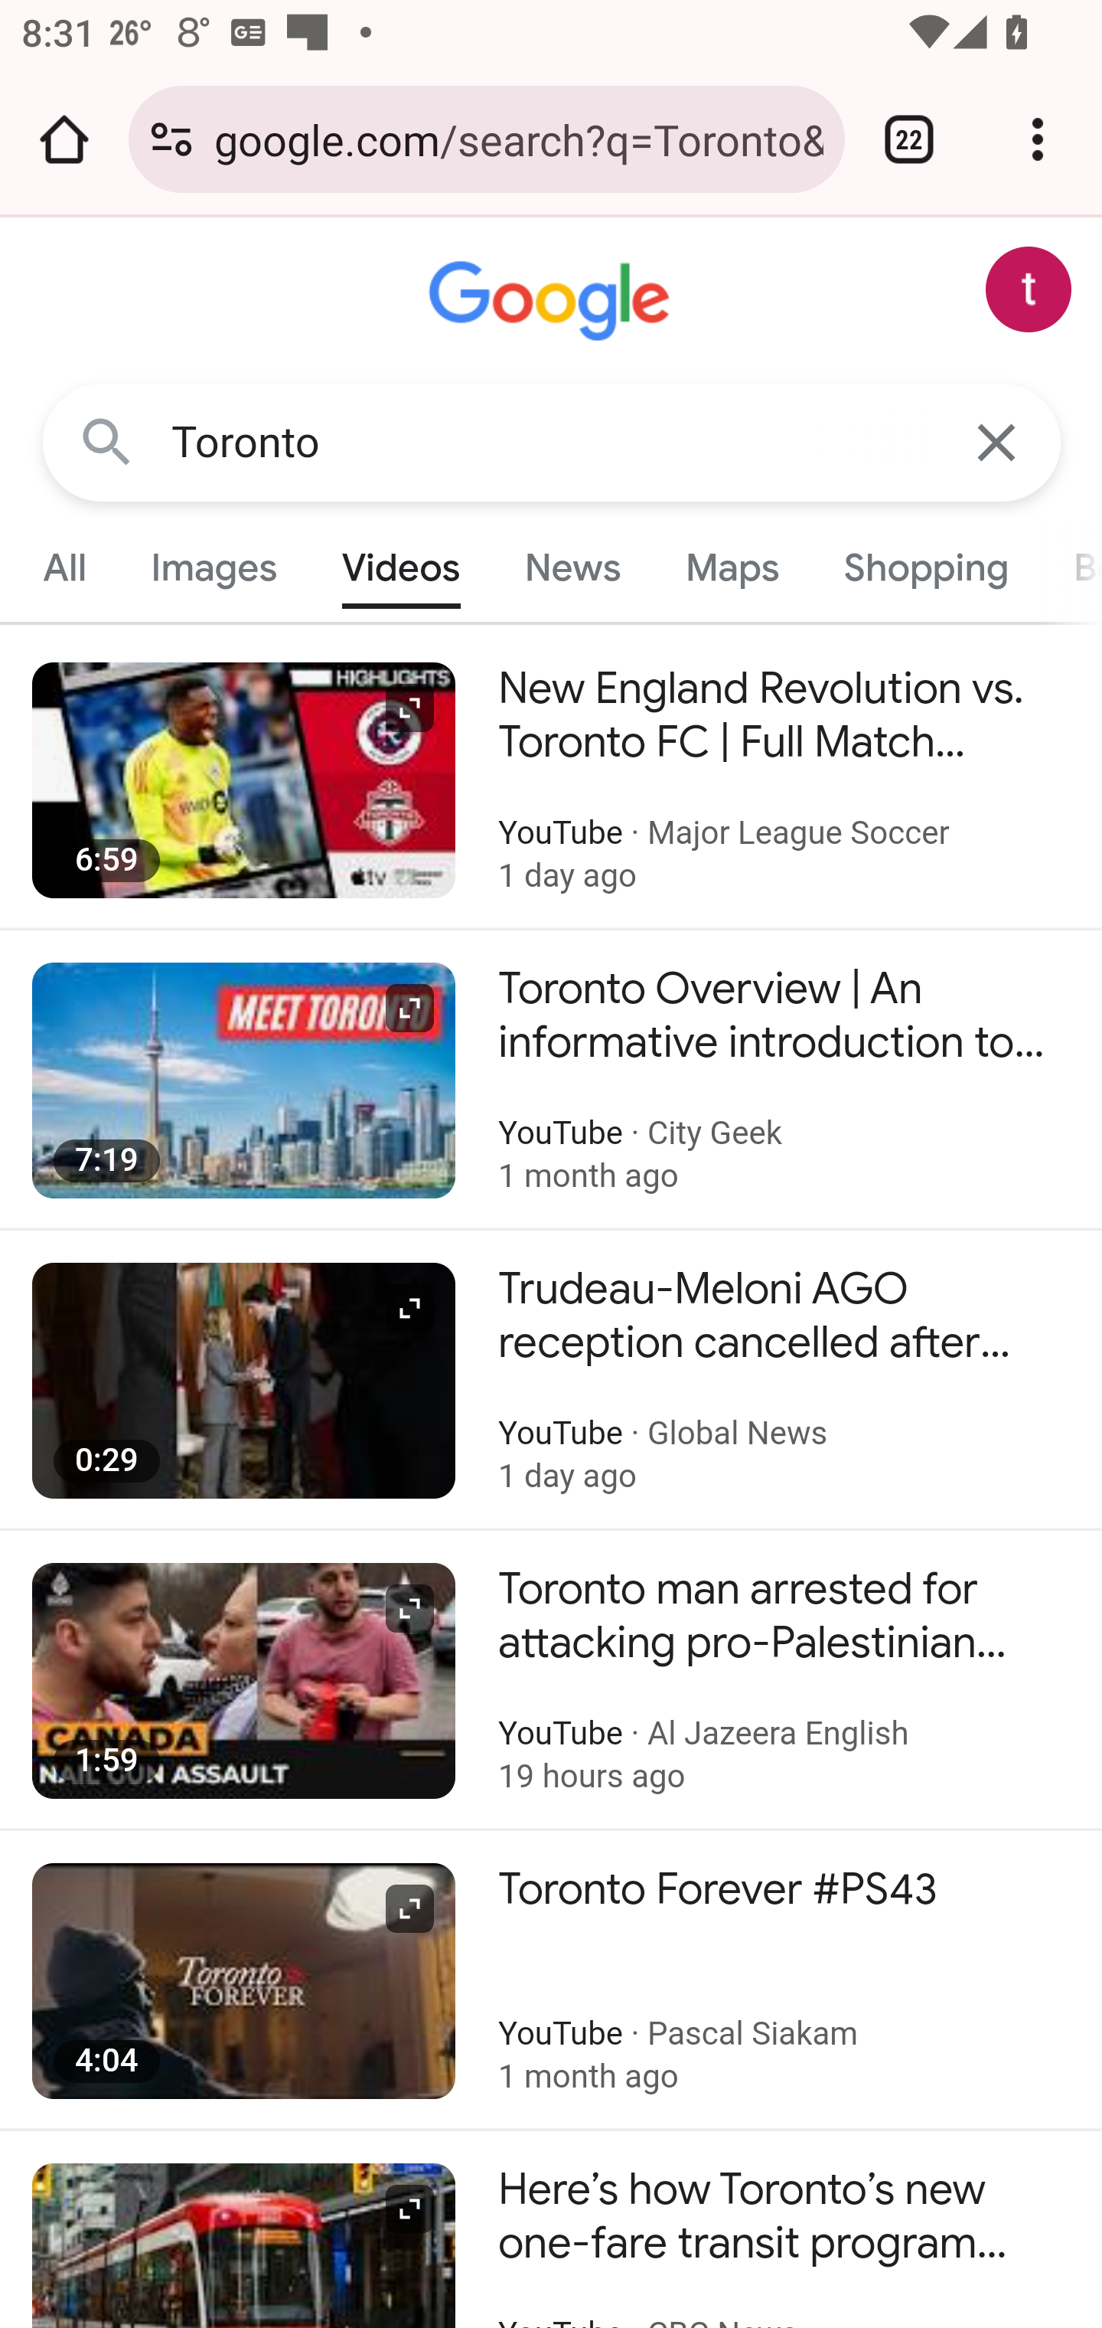 This screenshot has width=1102, height=2328. What do you see at coordinates (572, 567) in the screenshot?
I see `News` at bounding box center [572, 567].